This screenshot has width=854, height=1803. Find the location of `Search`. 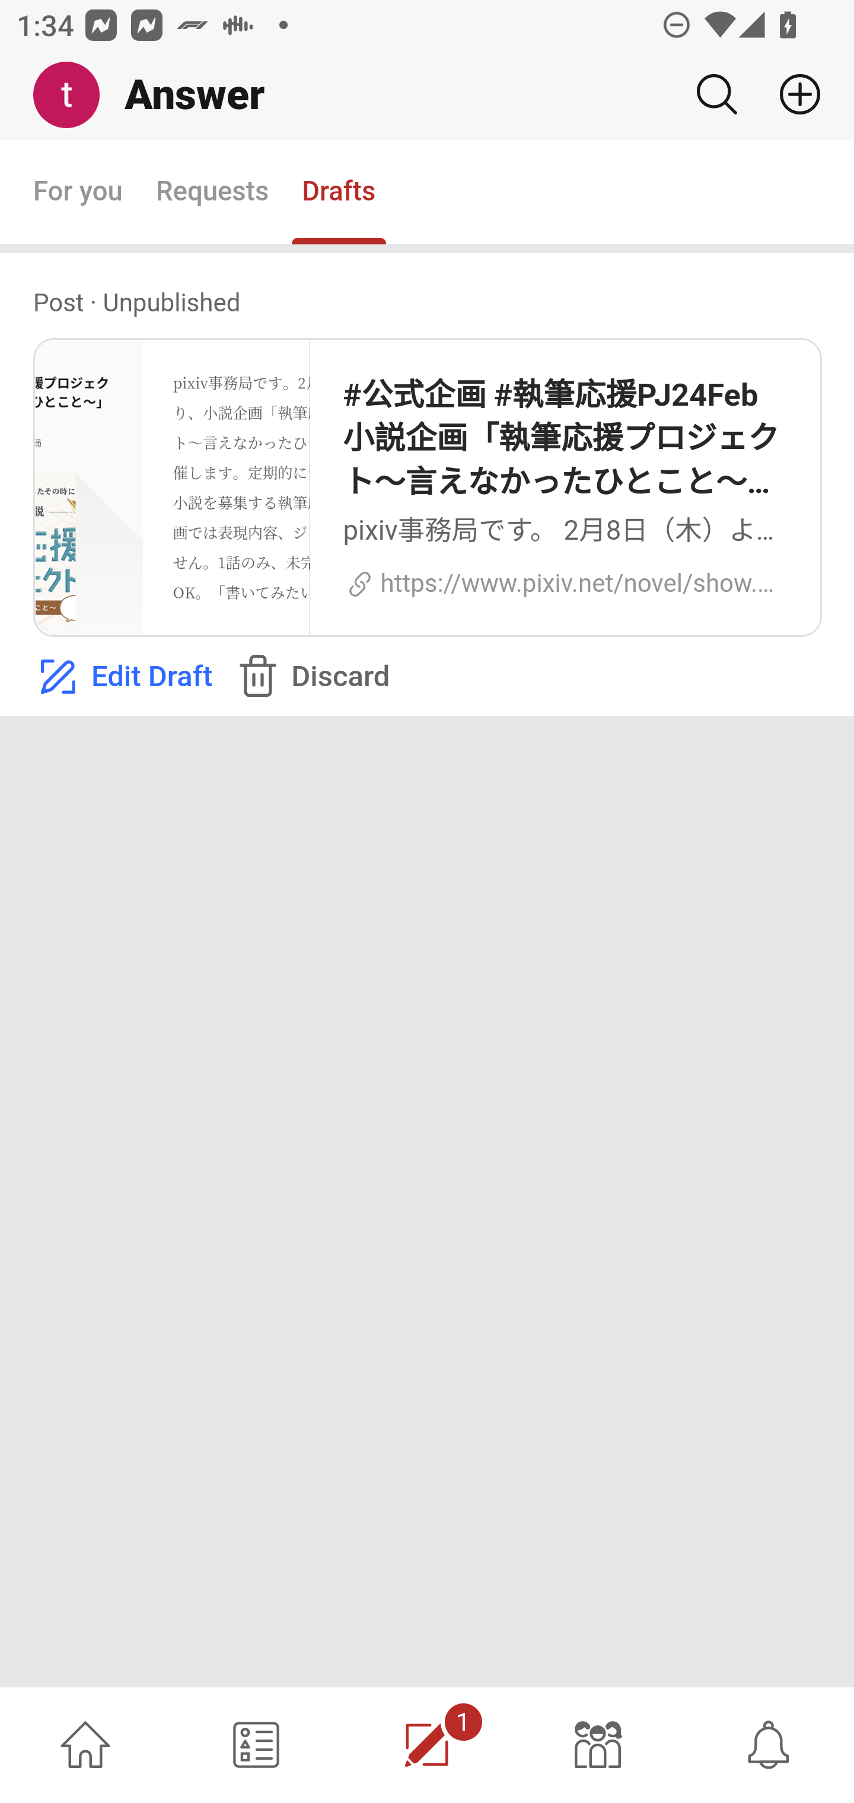

Search is located at coordinates (716, 94).